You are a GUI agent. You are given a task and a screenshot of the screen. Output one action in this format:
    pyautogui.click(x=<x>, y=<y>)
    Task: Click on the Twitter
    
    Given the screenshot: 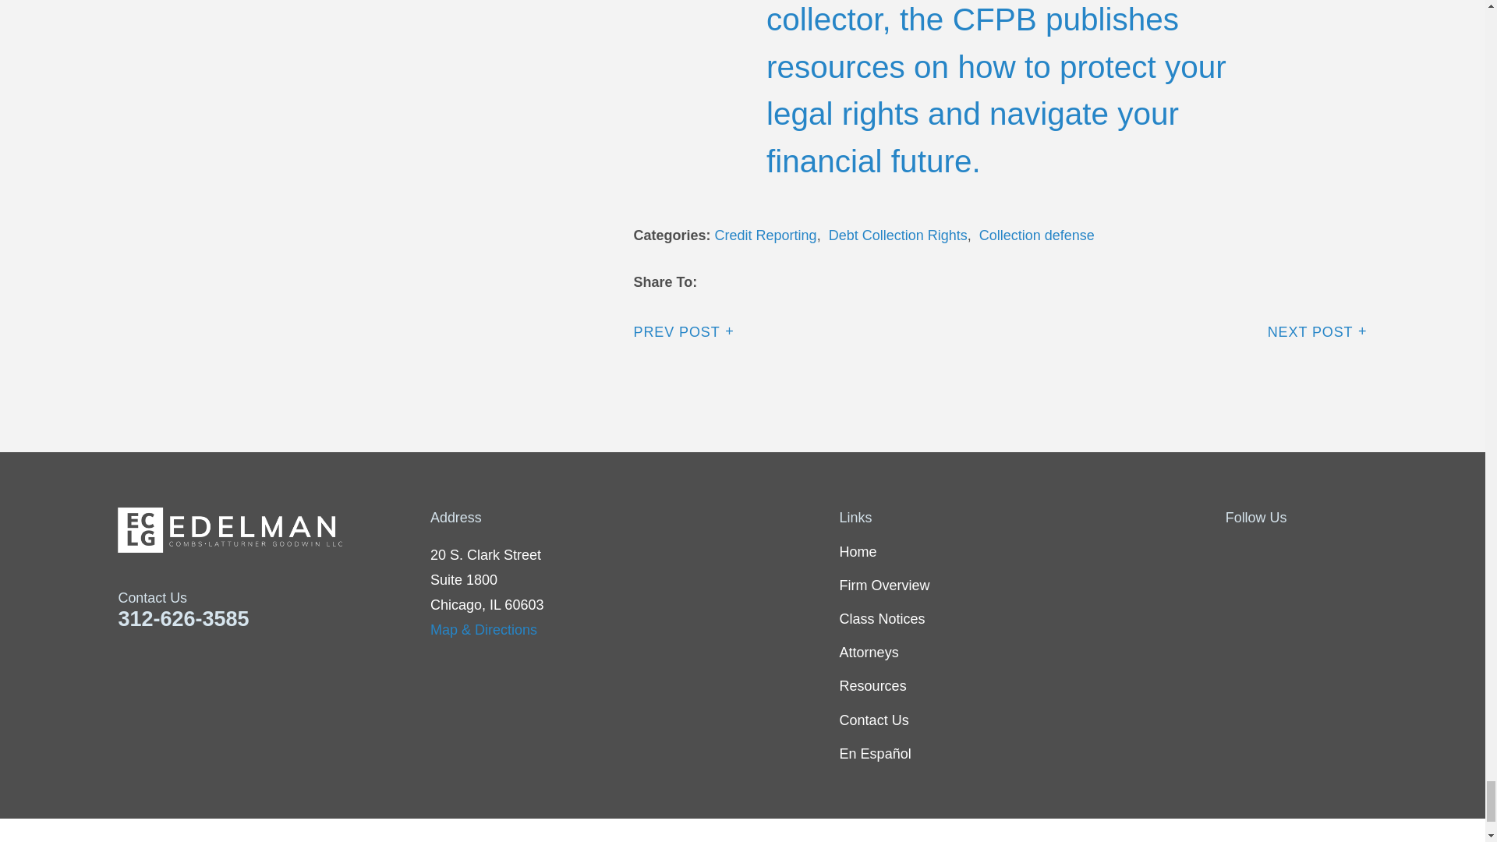 What is the action you would take?
    pyautogui.click(x=1276, y=552)
    